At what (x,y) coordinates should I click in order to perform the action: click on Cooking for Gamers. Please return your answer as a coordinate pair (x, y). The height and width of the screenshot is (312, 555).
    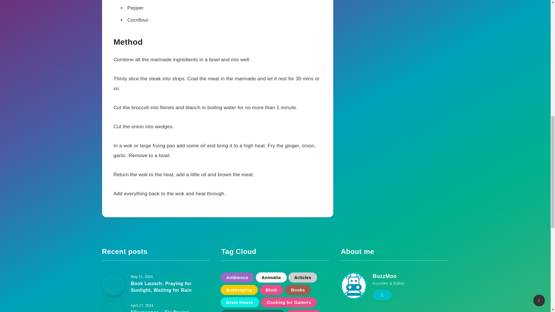
    Looking at the image, I should click on (289, 302).